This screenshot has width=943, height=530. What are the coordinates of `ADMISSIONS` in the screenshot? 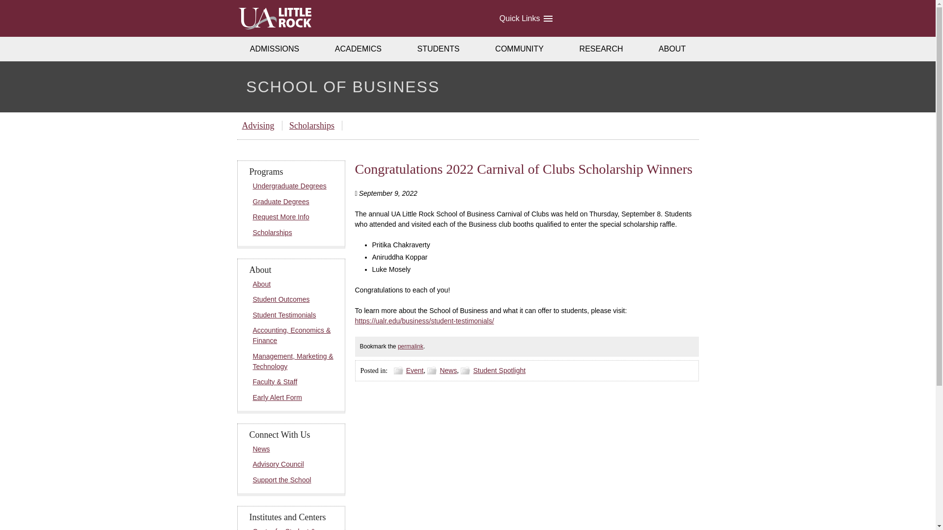 It's located at (274, 49).